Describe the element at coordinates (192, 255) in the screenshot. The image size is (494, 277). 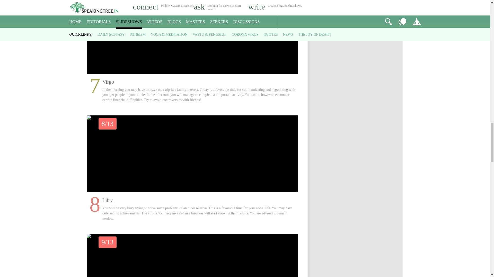
I see `Scorpio` at that location.